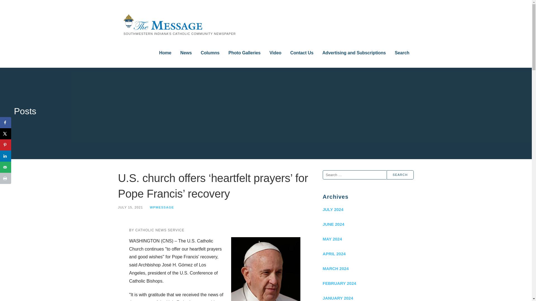  I want to click on Save to Pinterest, so click(6, 145).